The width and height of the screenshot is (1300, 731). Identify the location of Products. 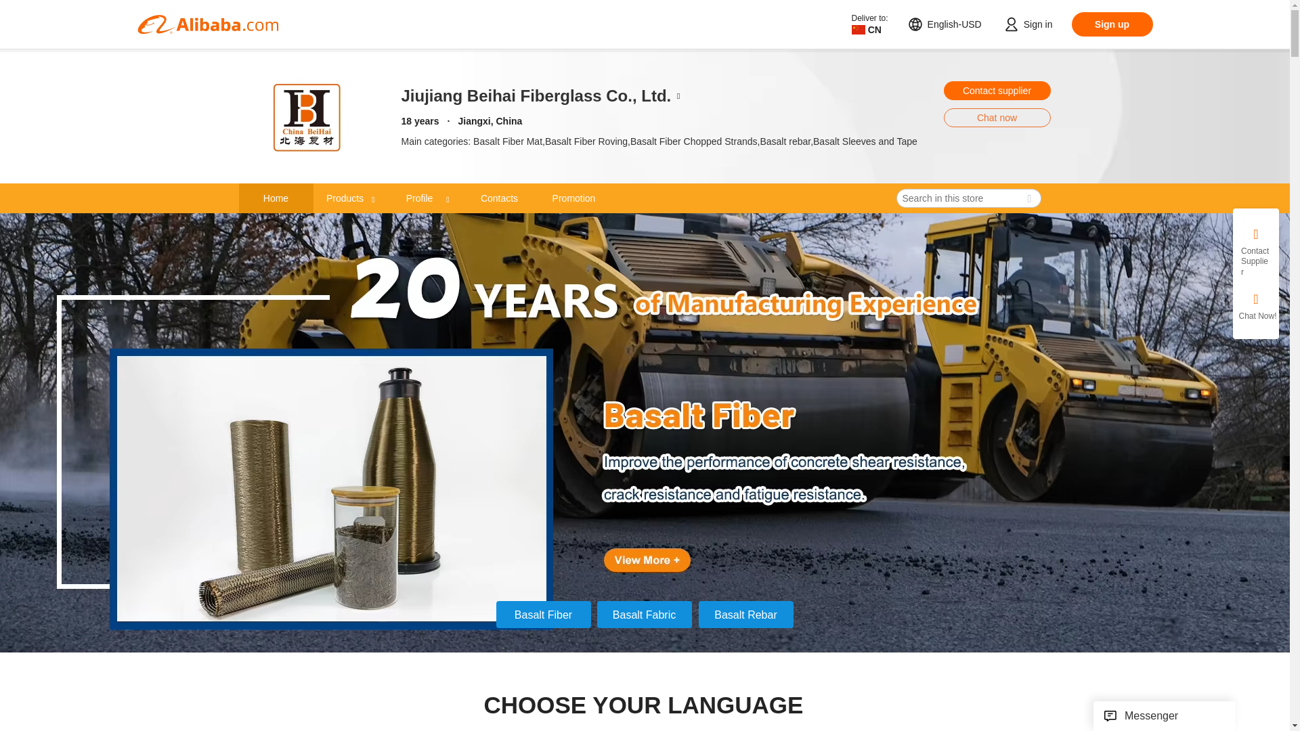
(350, 198).